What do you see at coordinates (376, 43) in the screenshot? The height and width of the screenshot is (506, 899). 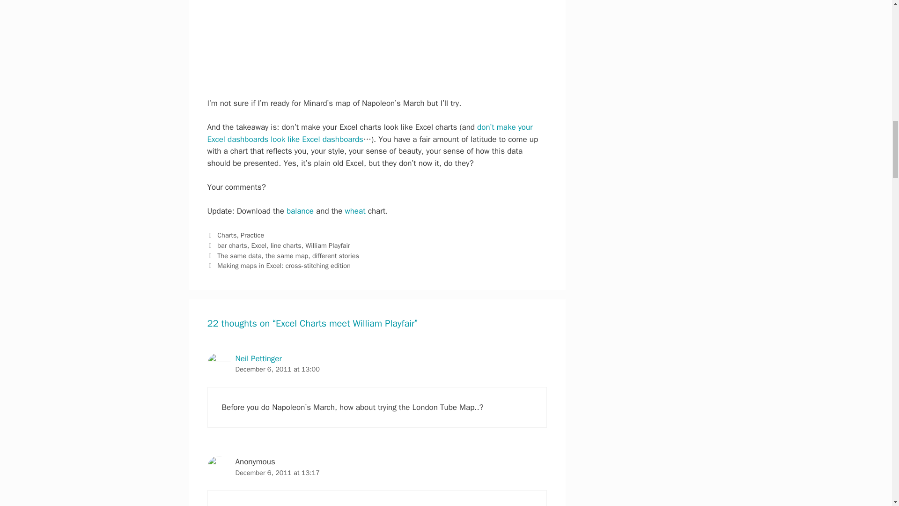 I see `william-playfair-excel-exports-original` at bounding box center [376, 43].